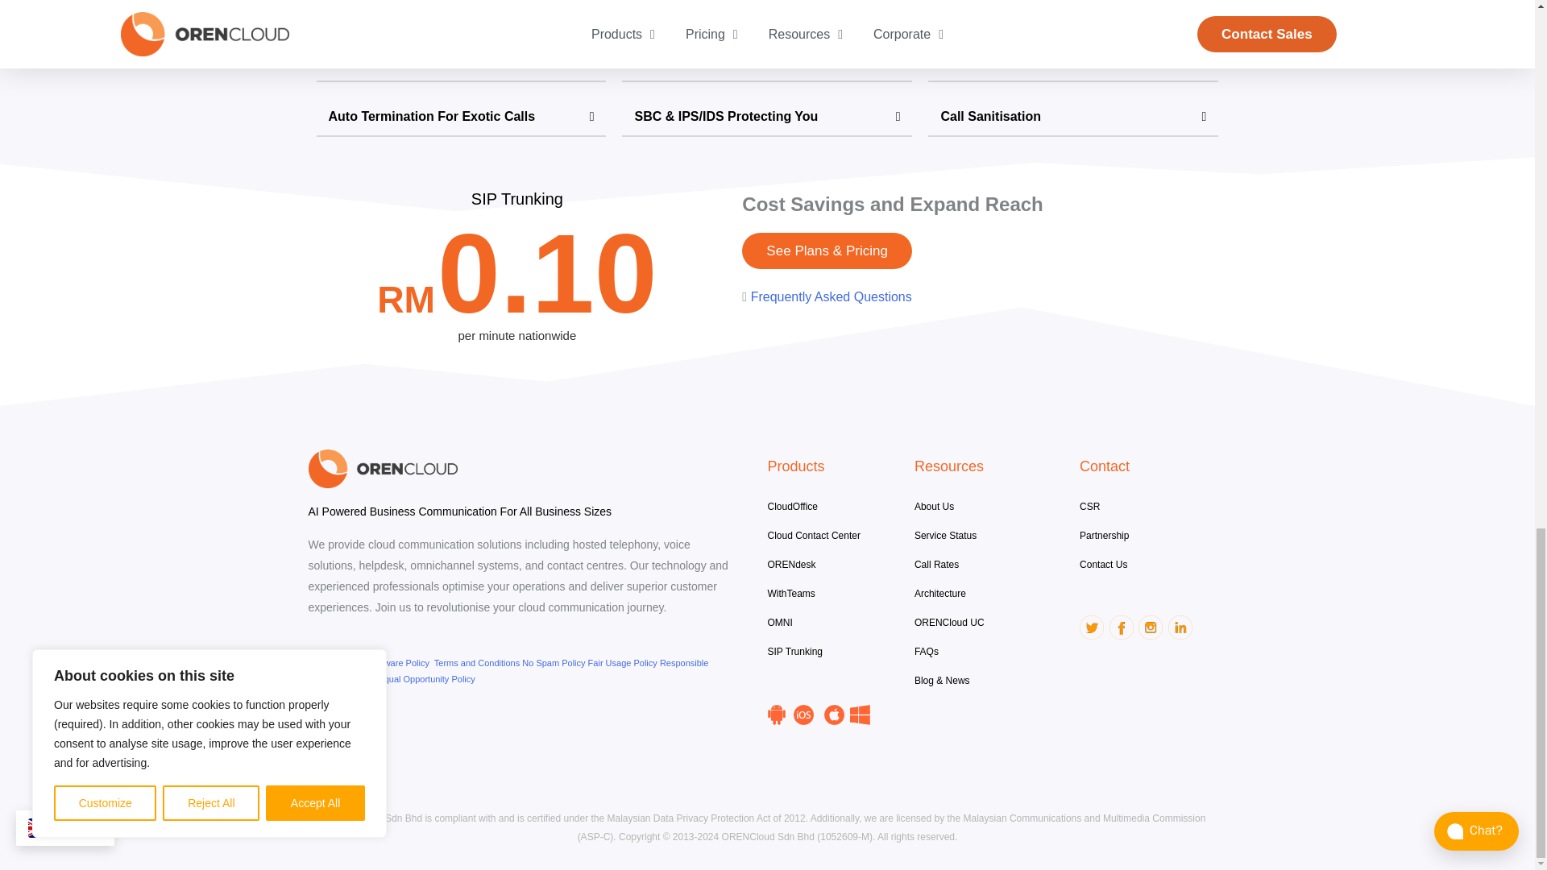 This screenshot has width=1547, height=870. I want to click on Download For MacOS, so click(835, 714).